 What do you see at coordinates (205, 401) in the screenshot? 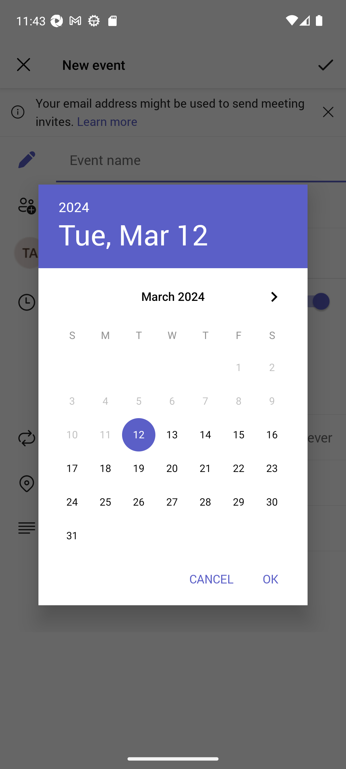
I see `7 07 March 2024` at bounding box center [205, 401].